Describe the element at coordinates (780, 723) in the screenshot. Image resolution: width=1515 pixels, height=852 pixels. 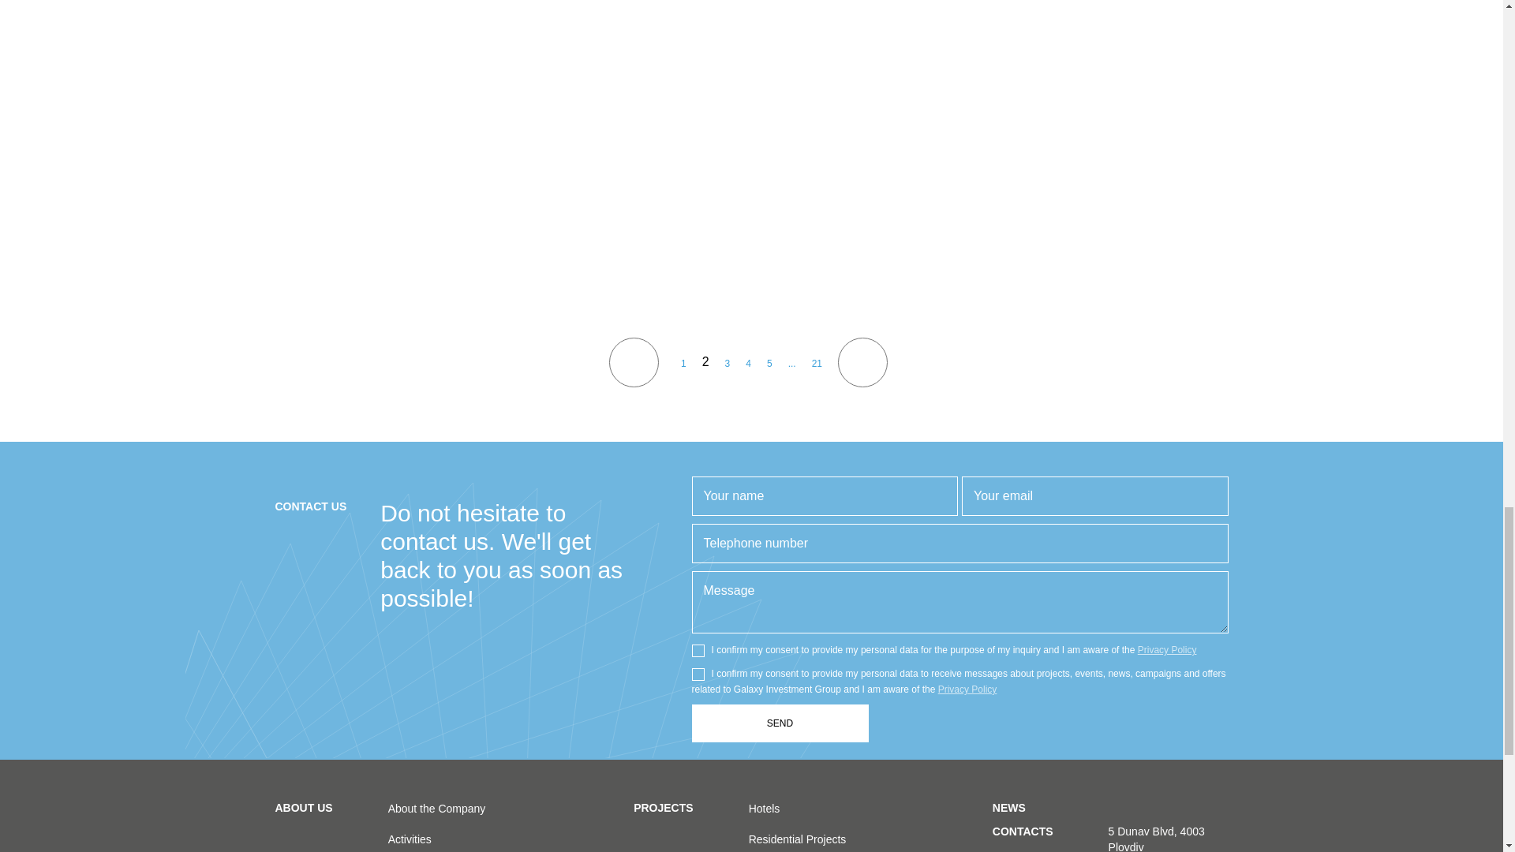
I see `SEND` at that location.